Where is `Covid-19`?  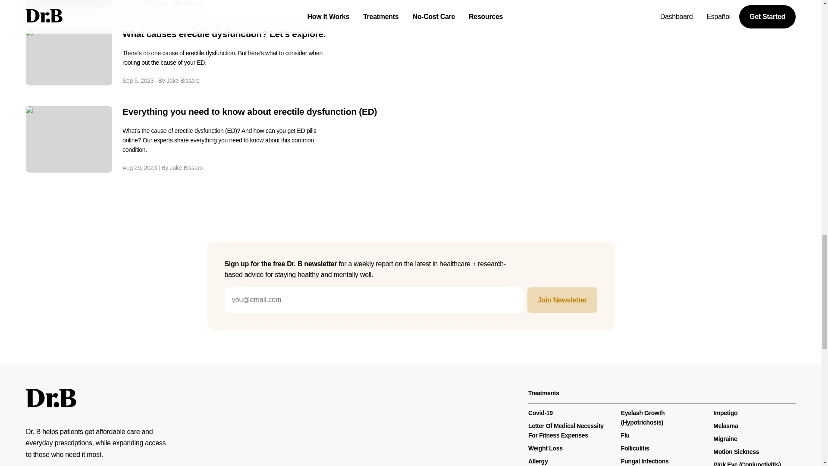
Covid-19 is located at coordinates (540, 413).